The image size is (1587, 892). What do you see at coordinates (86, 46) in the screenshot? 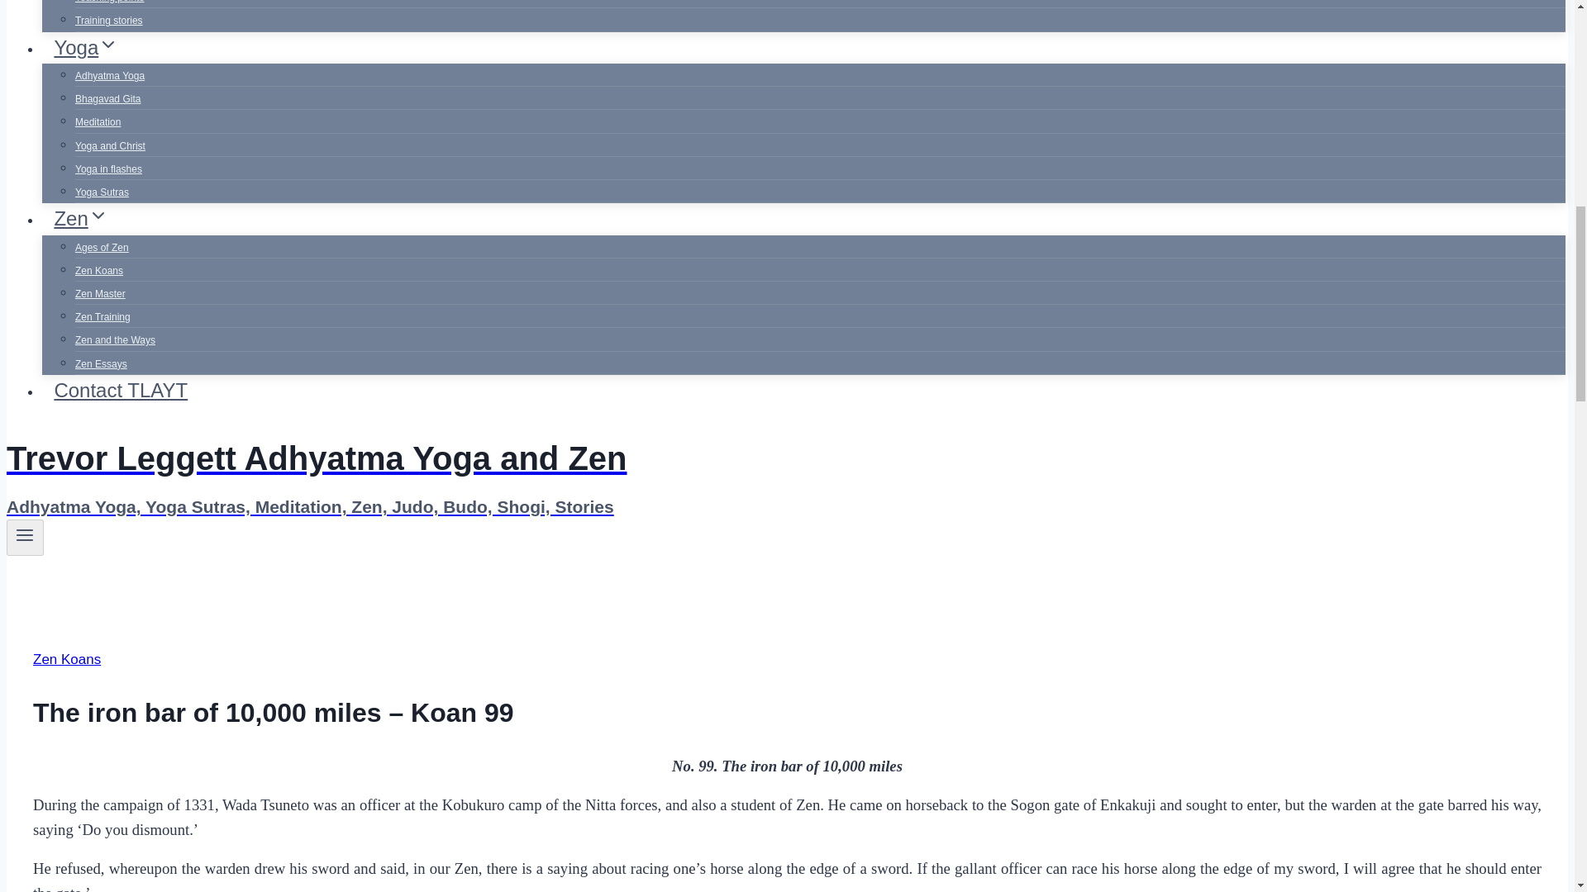
I see `YogaExpand` at bounding box center [86, 46].